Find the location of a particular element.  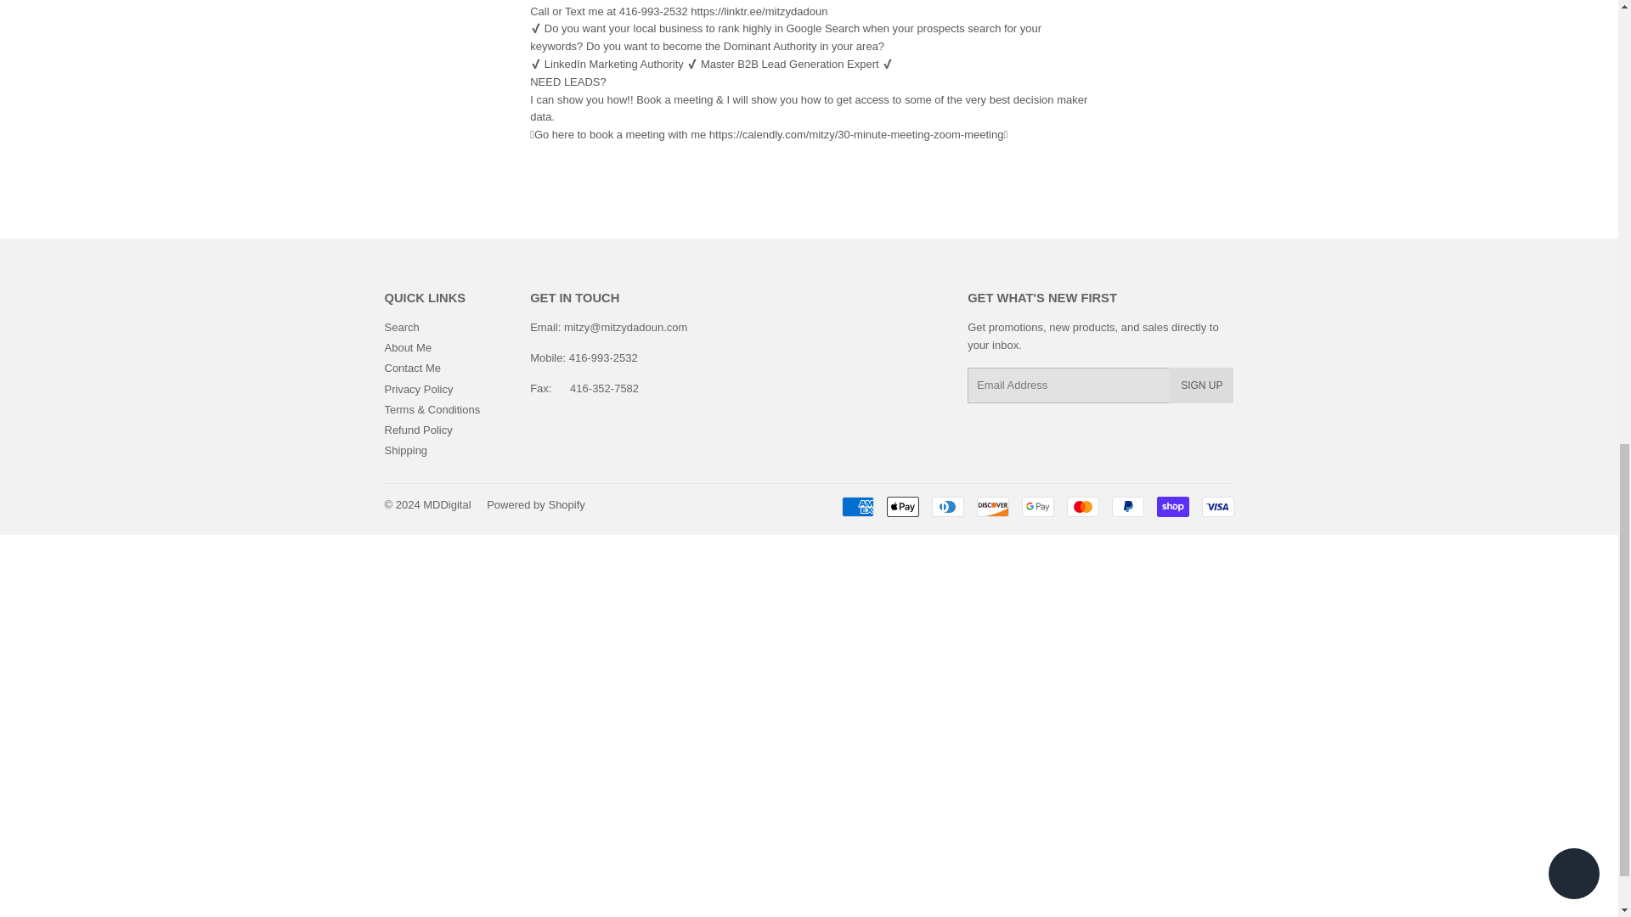

Apple Pay is located at coordinates (903, 507).